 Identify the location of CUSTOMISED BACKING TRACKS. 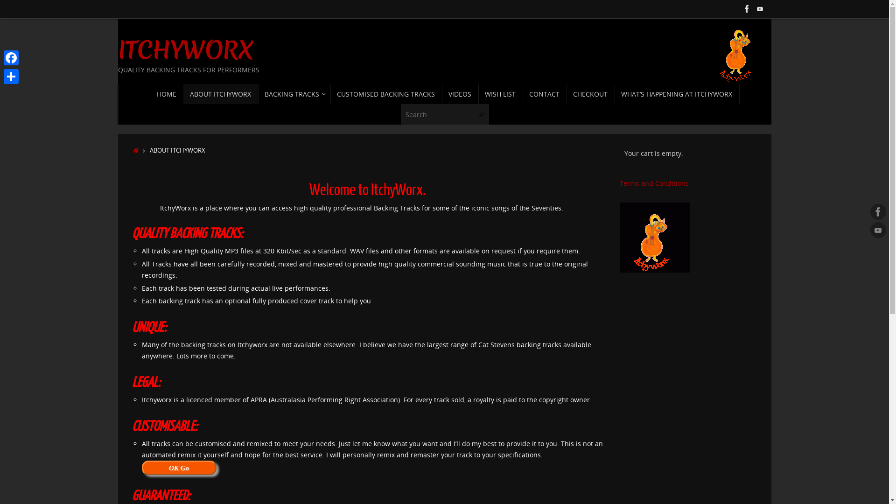
(386, 94).